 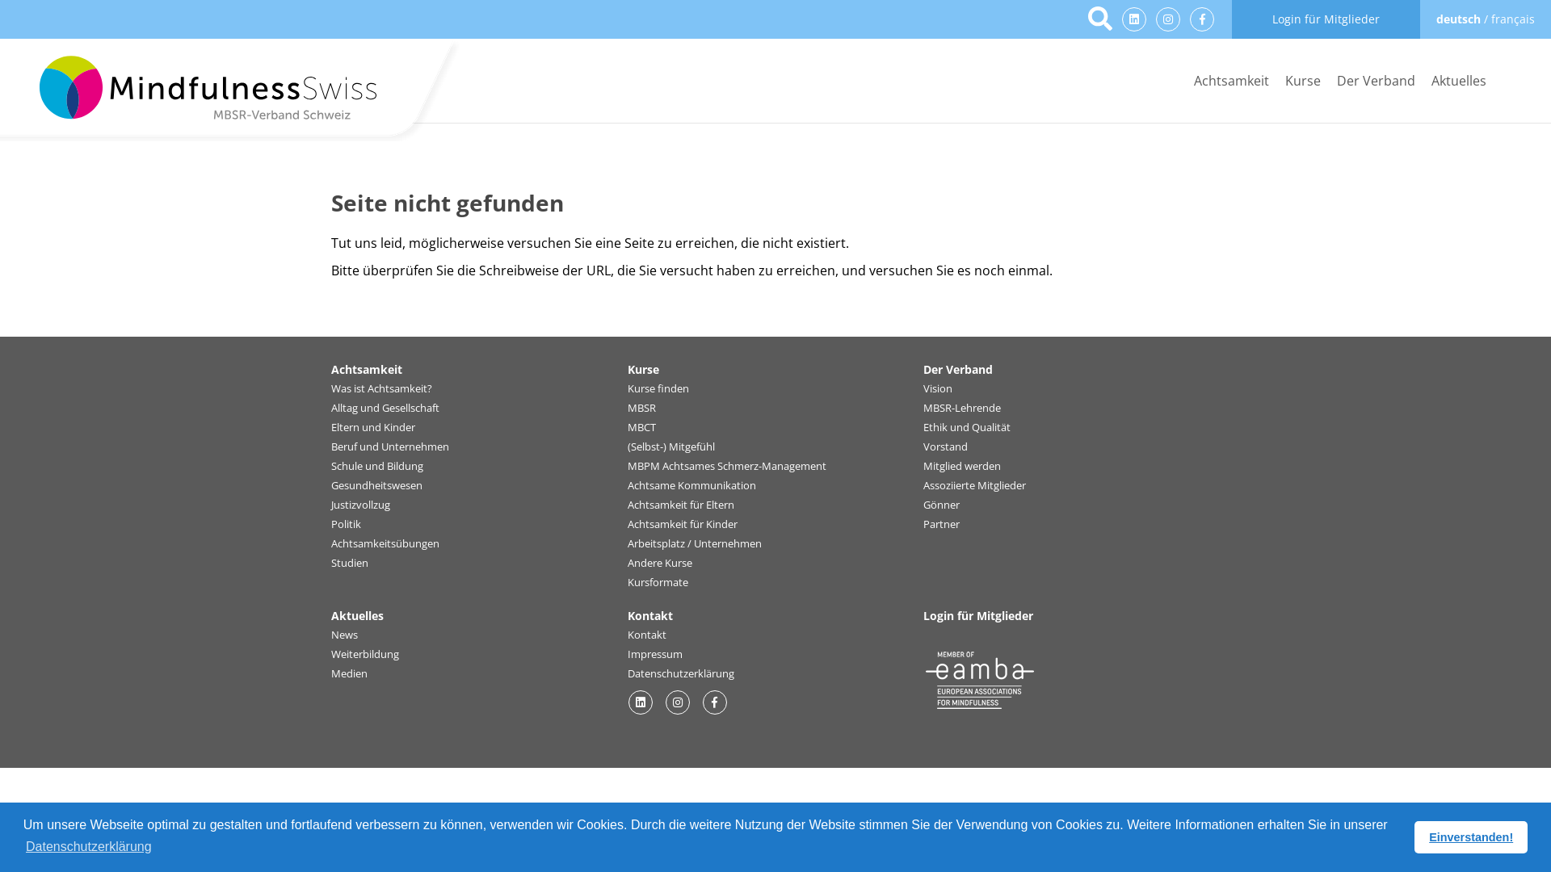 What do you see at coordinates (938, 389) in the screenshot?
I see `Vision` at bounding box center [938, 389].